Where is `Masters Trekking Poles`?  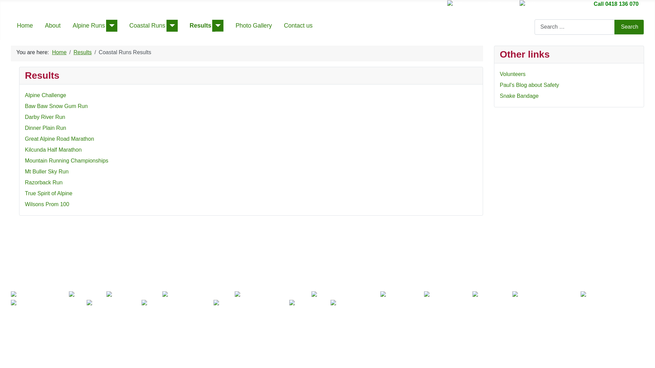
Masters Trekking Poles is located at coordinates (545, 295).